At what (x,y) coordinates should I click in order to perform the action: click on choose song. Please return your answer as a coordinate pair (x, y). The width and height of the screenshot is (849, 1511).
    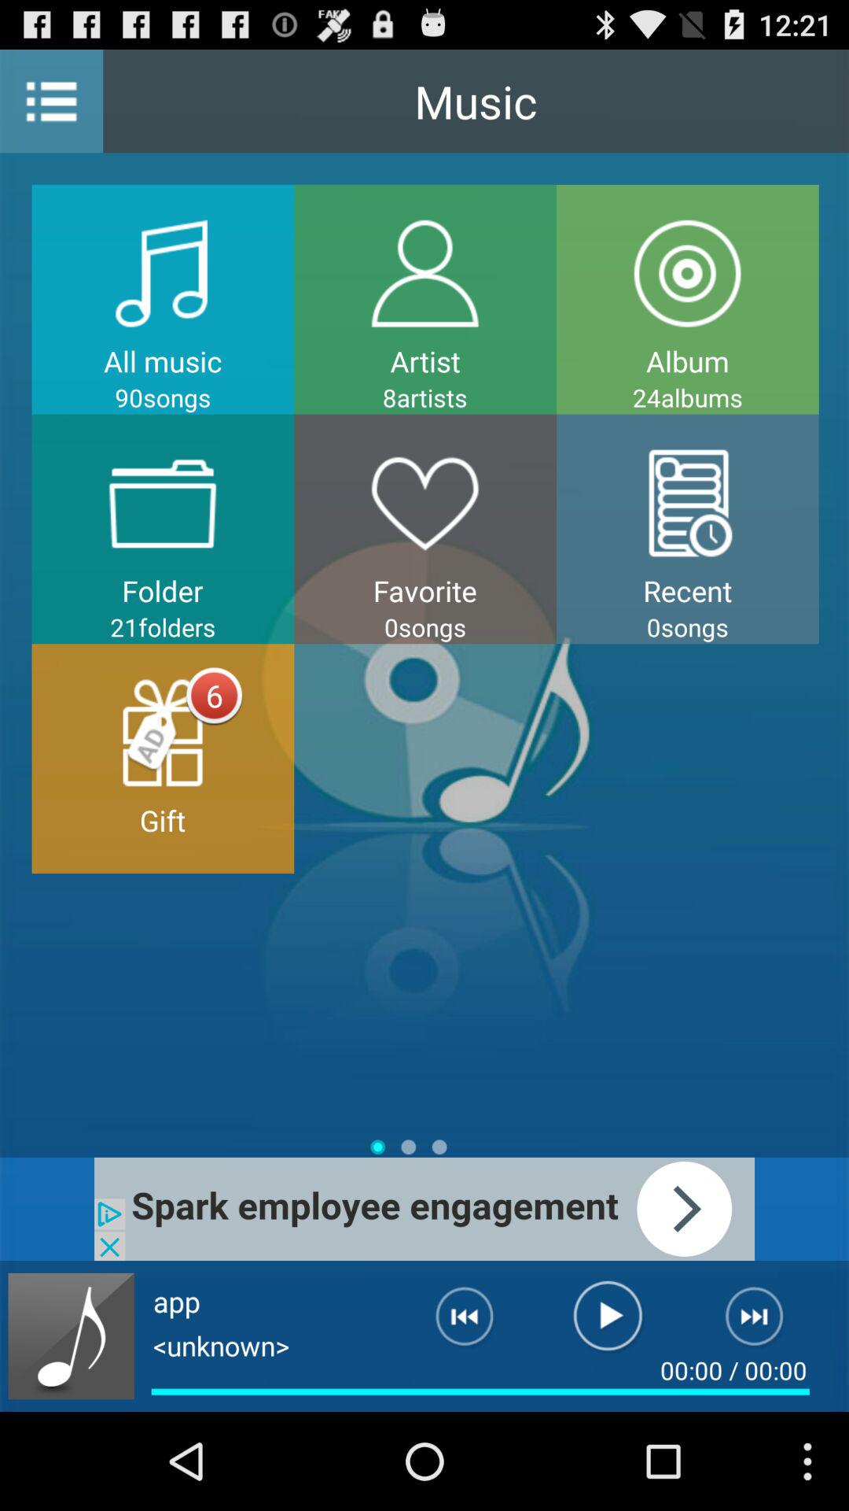
    Looking at the image, I should click on (71, 1336).